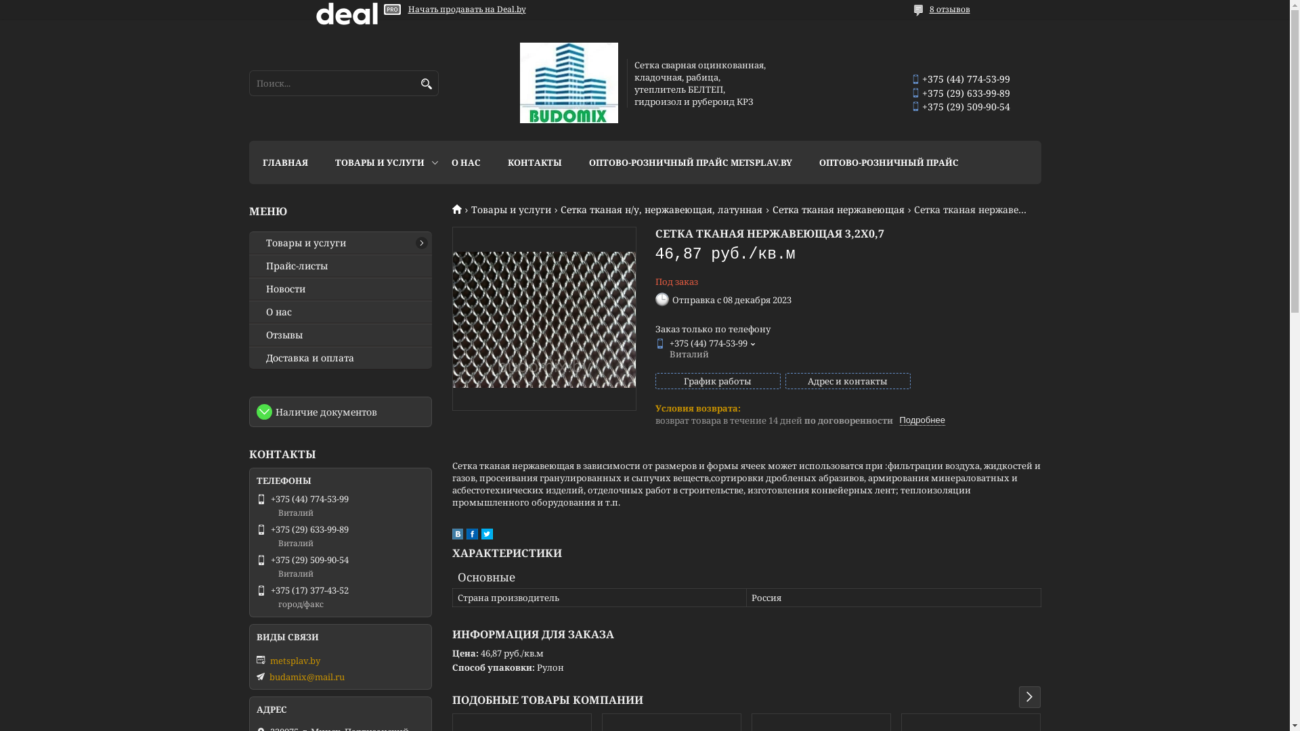 This screenshot has width=1300, height=731. Describe the element at coordinates (337, 661) in the screenshot. I see `metsplav.by` at that location.